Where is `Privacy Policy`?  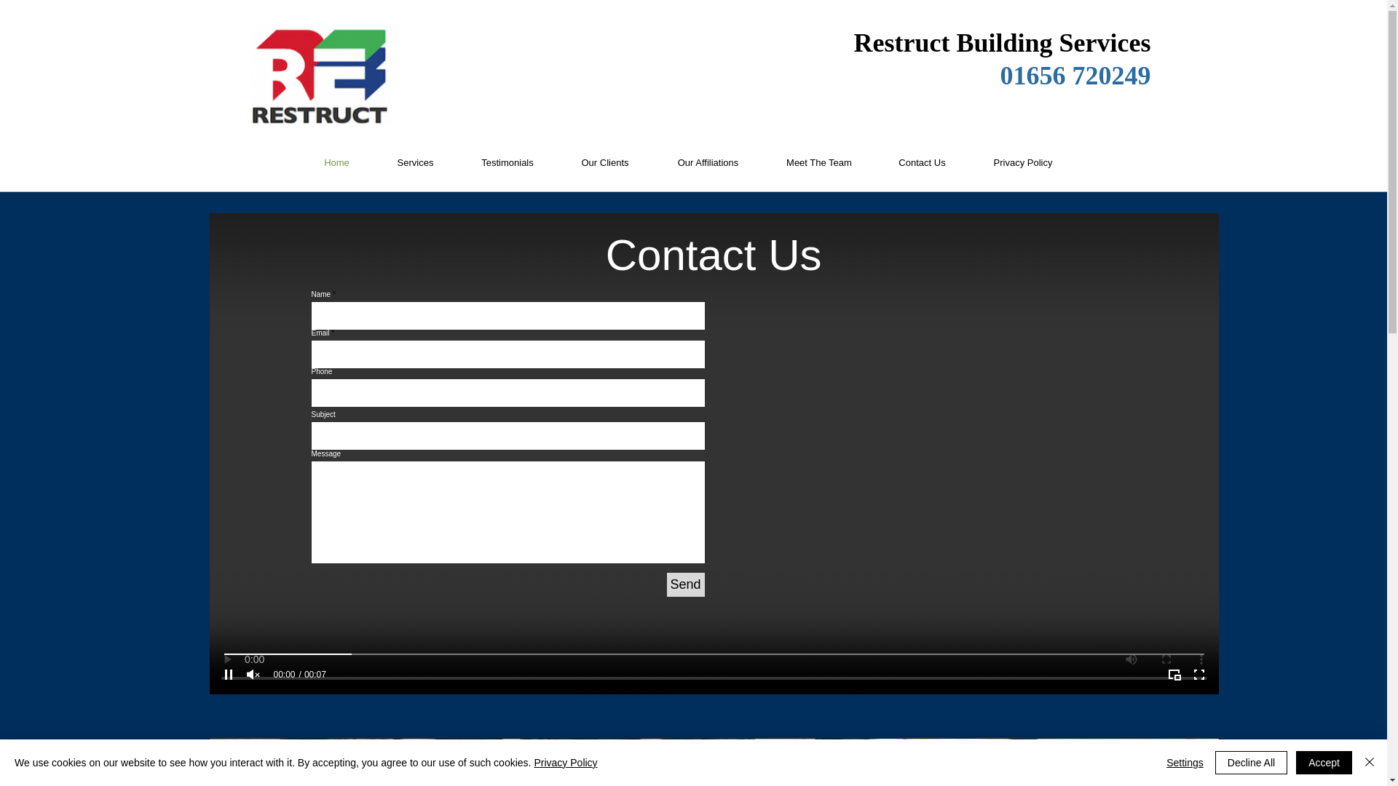
Privacy Policy is located at coordinates (1023, 162).